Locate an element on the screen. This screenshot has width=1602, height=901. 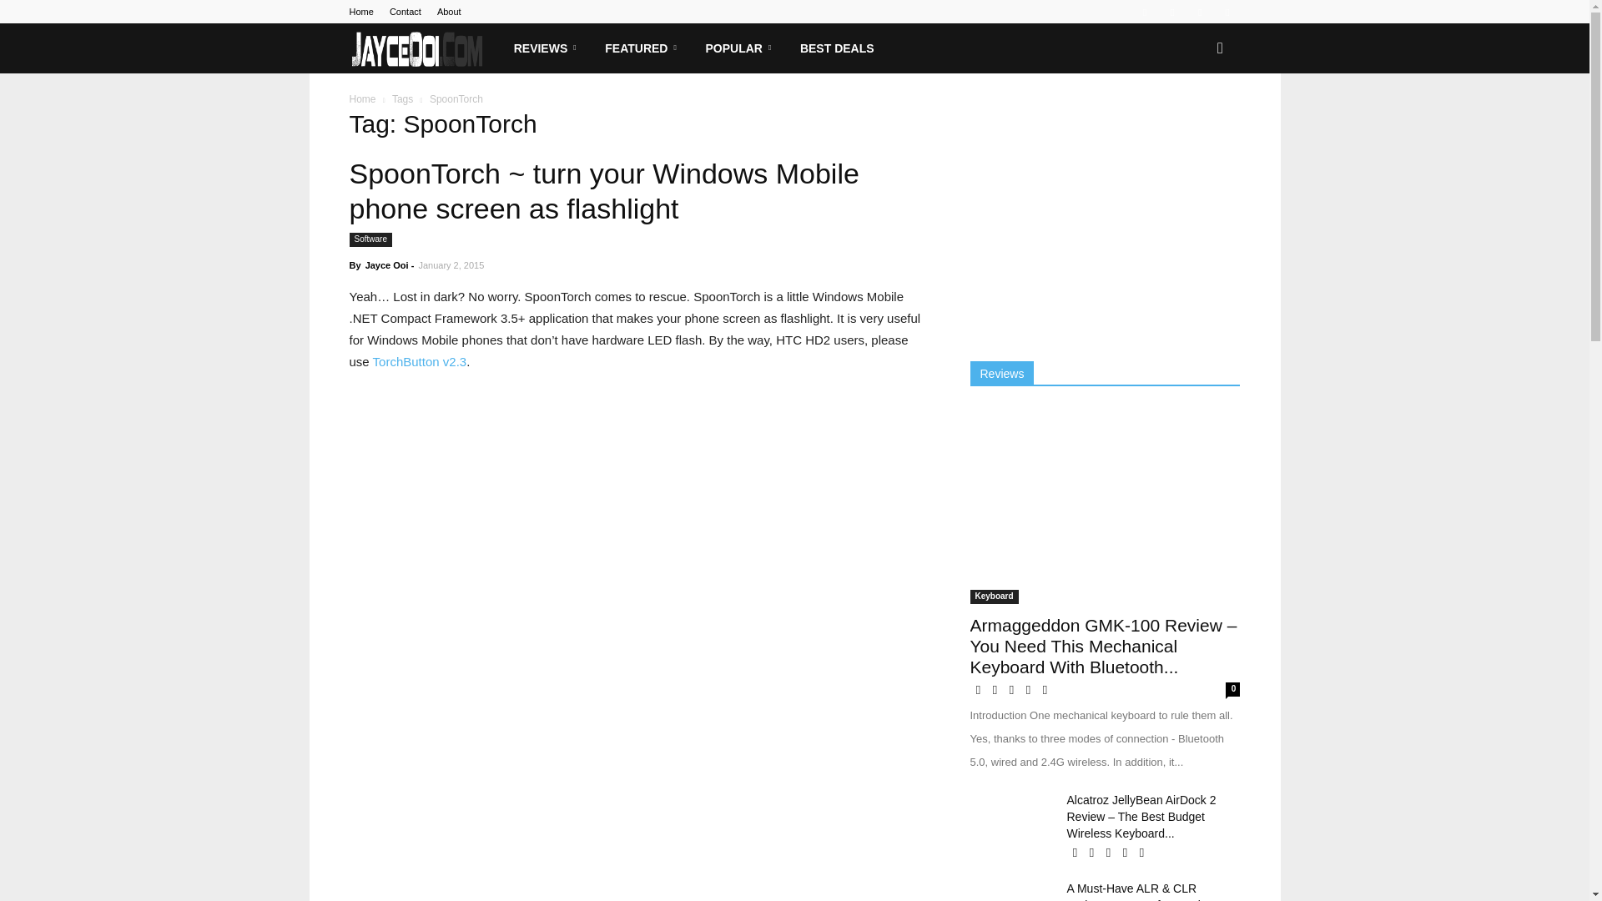
Pinterest is located at coordinates (1172, 12).